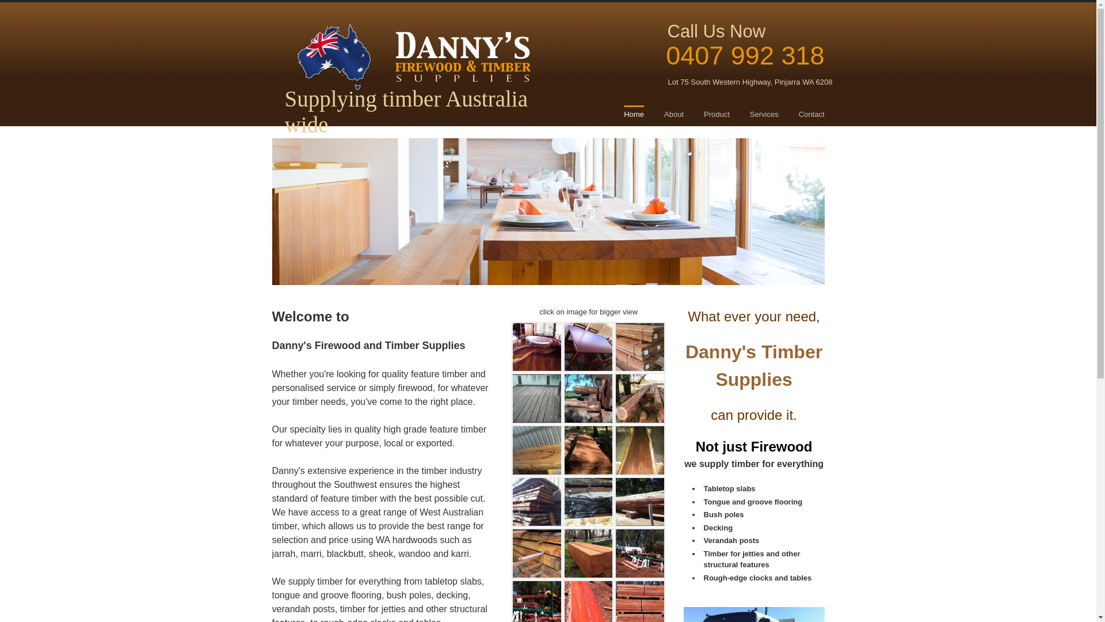 This screenshot has width=1105, height=622. What do you see at coordinates (717, 116) in the screenshot?
I see `Product` at bounding box center [717, 116].